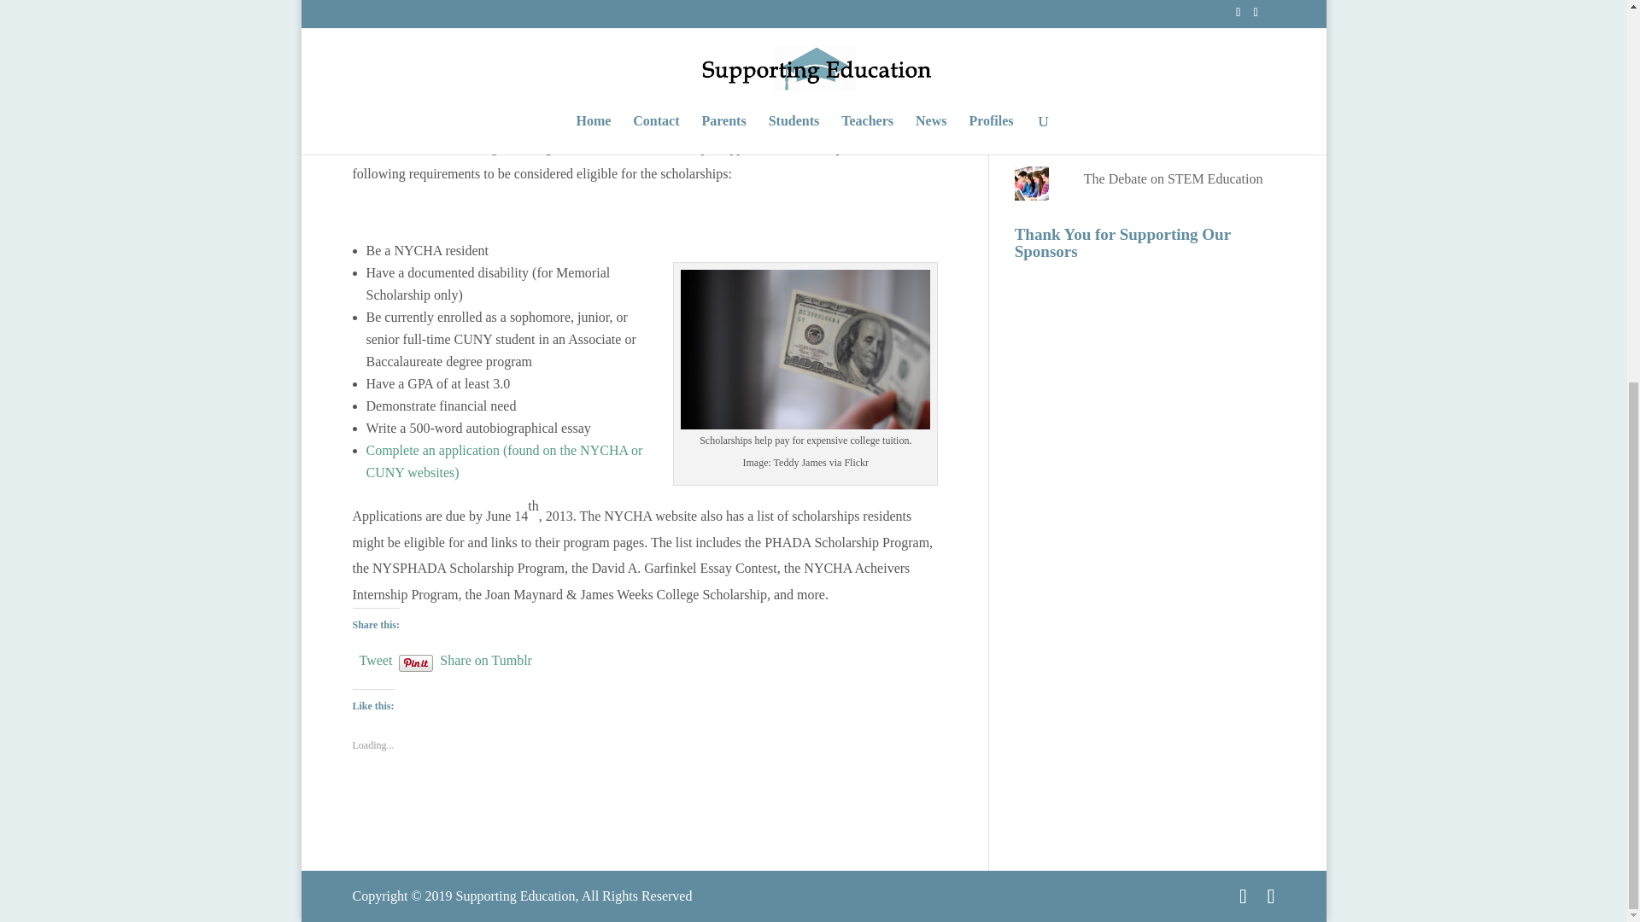 The width and height of the screenshot is (1640, 922). I want to click on The Debate on STEM Education, so click(1174, 178).